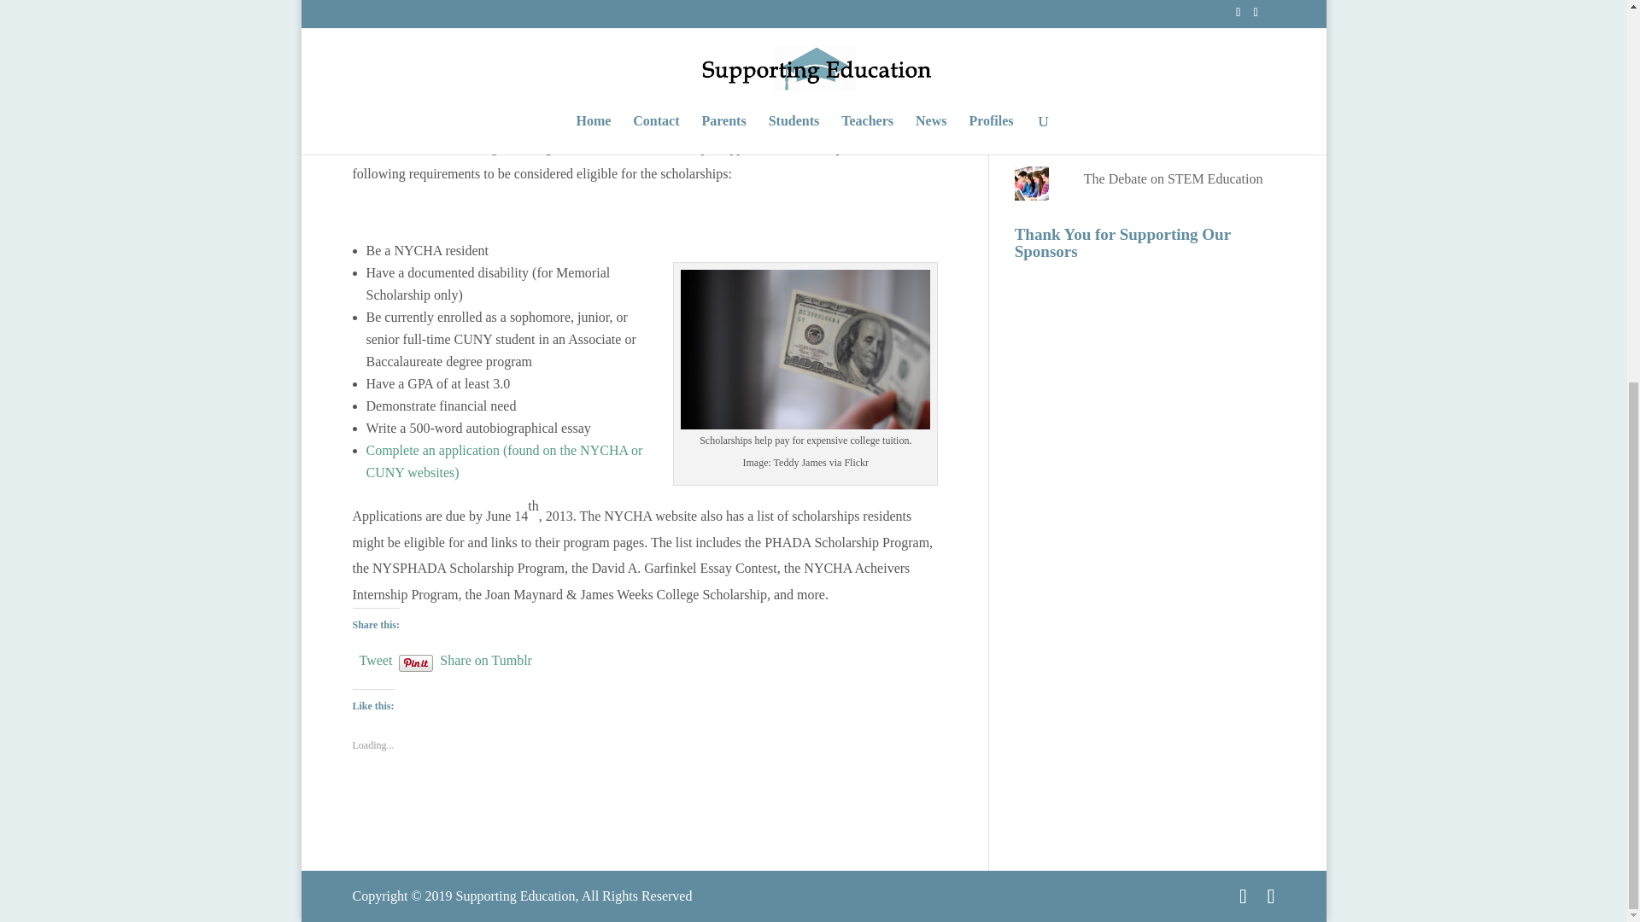 The width and height of the screenshot is (1640, 922). I want to click on The Debate on STEM Education, so click(1174, 178).